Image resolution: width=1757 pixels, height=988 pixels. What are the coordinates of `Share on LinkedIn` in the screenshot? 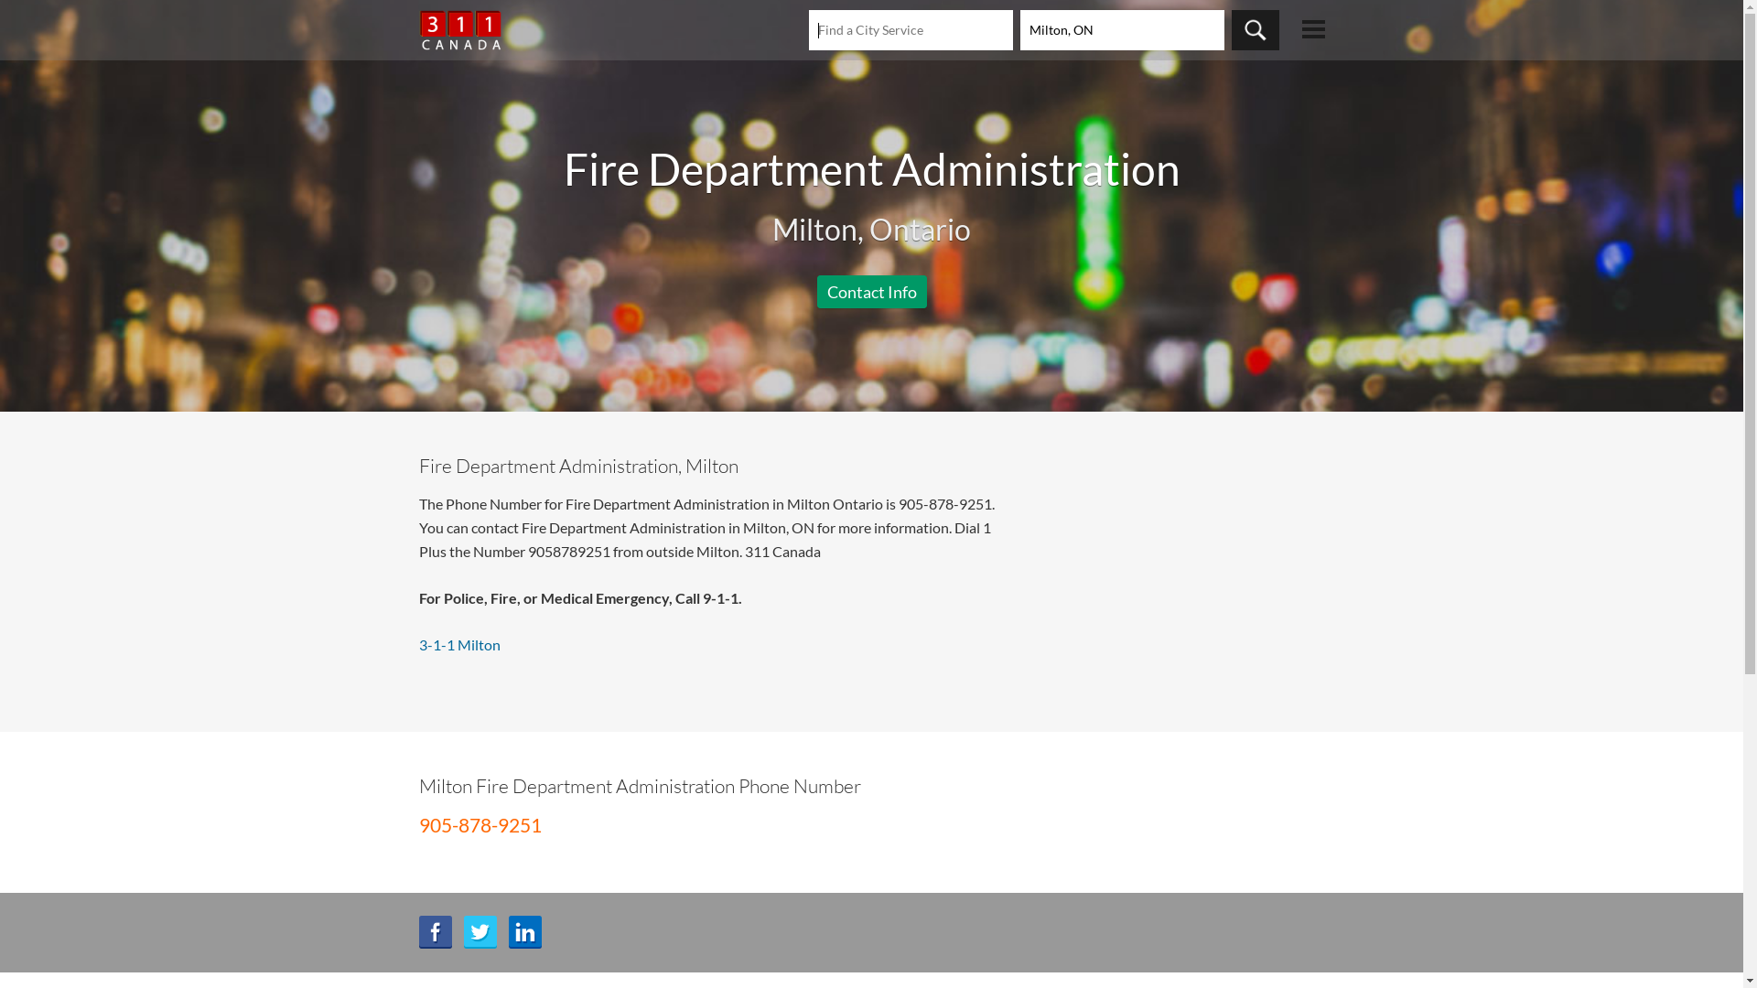 It's located at (525, 932).